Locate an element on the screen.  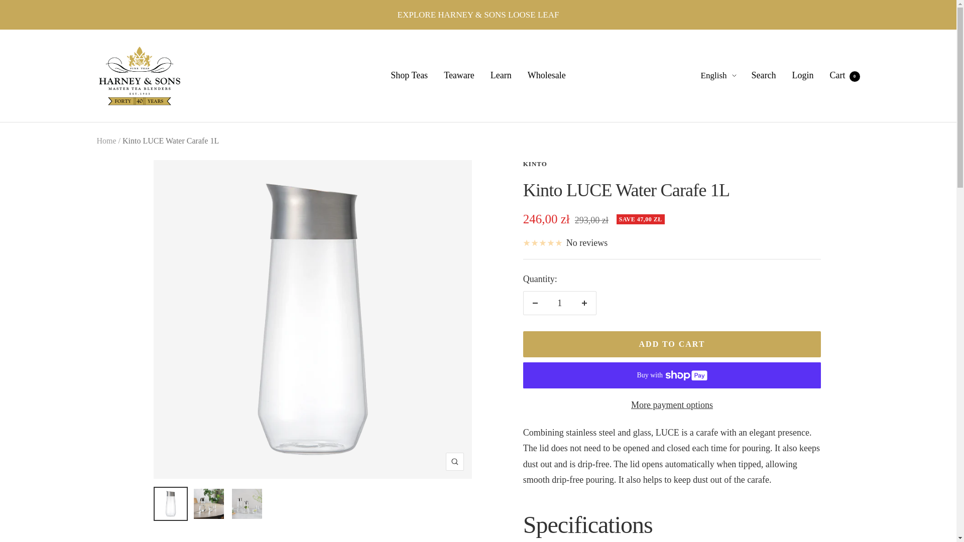
en is located at coordinates (535, 164).